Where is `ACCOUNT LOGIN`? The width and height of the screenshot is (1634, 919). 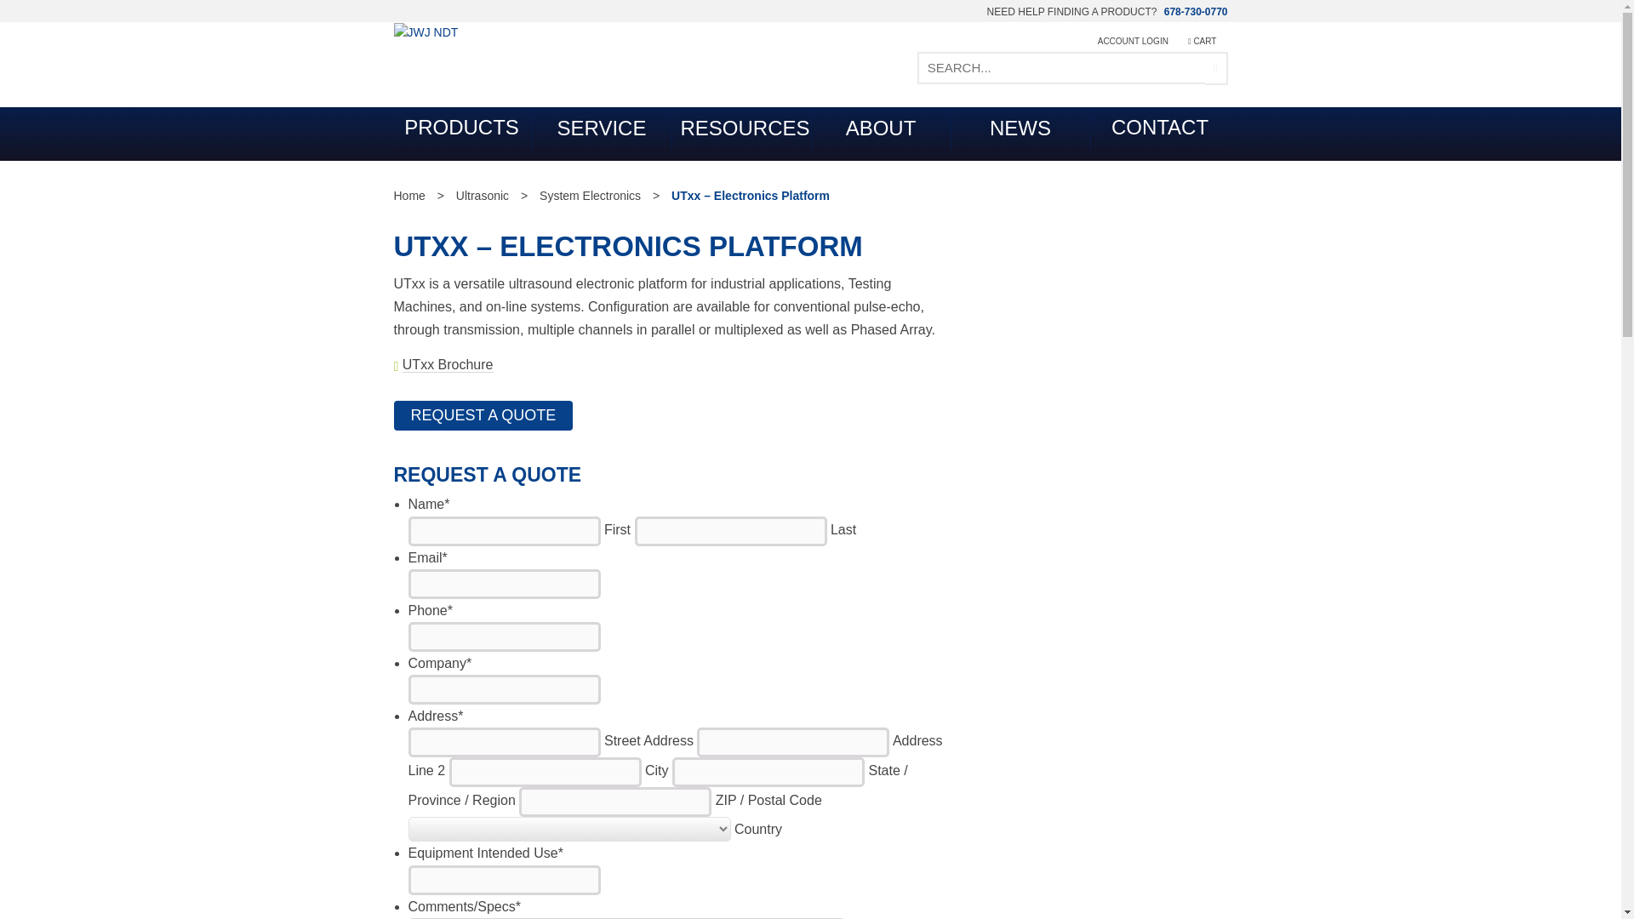 ACCOUNT LOGIN is located at coordinates (1123, 35).